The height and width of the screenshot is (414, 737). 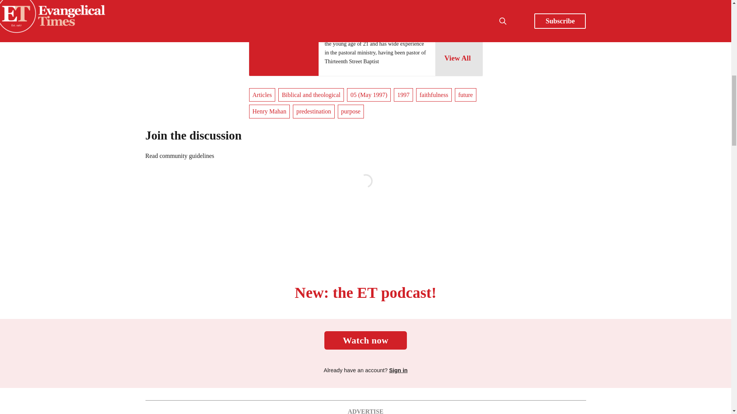 I want to click on Articles, so click(x=262, y=95).